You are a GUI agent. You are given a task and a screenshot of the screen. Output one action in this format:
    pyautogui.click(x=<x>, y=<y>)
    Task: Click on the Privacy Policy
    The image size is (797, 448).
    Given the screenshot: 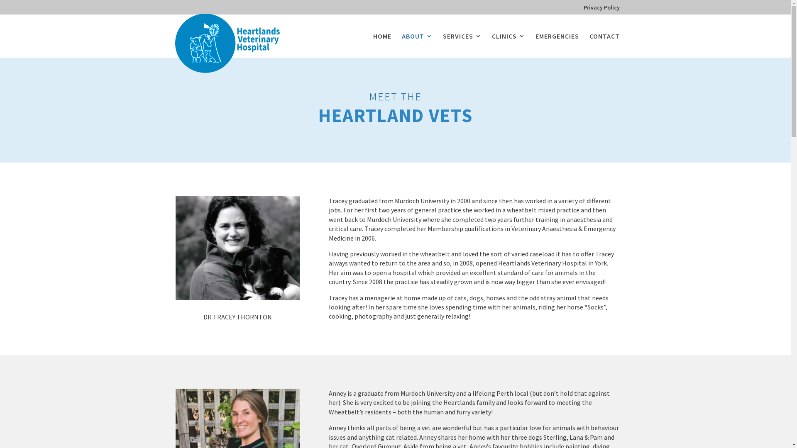 What is the action you would take?
    pyautogui.click(x=602, y=9)
    